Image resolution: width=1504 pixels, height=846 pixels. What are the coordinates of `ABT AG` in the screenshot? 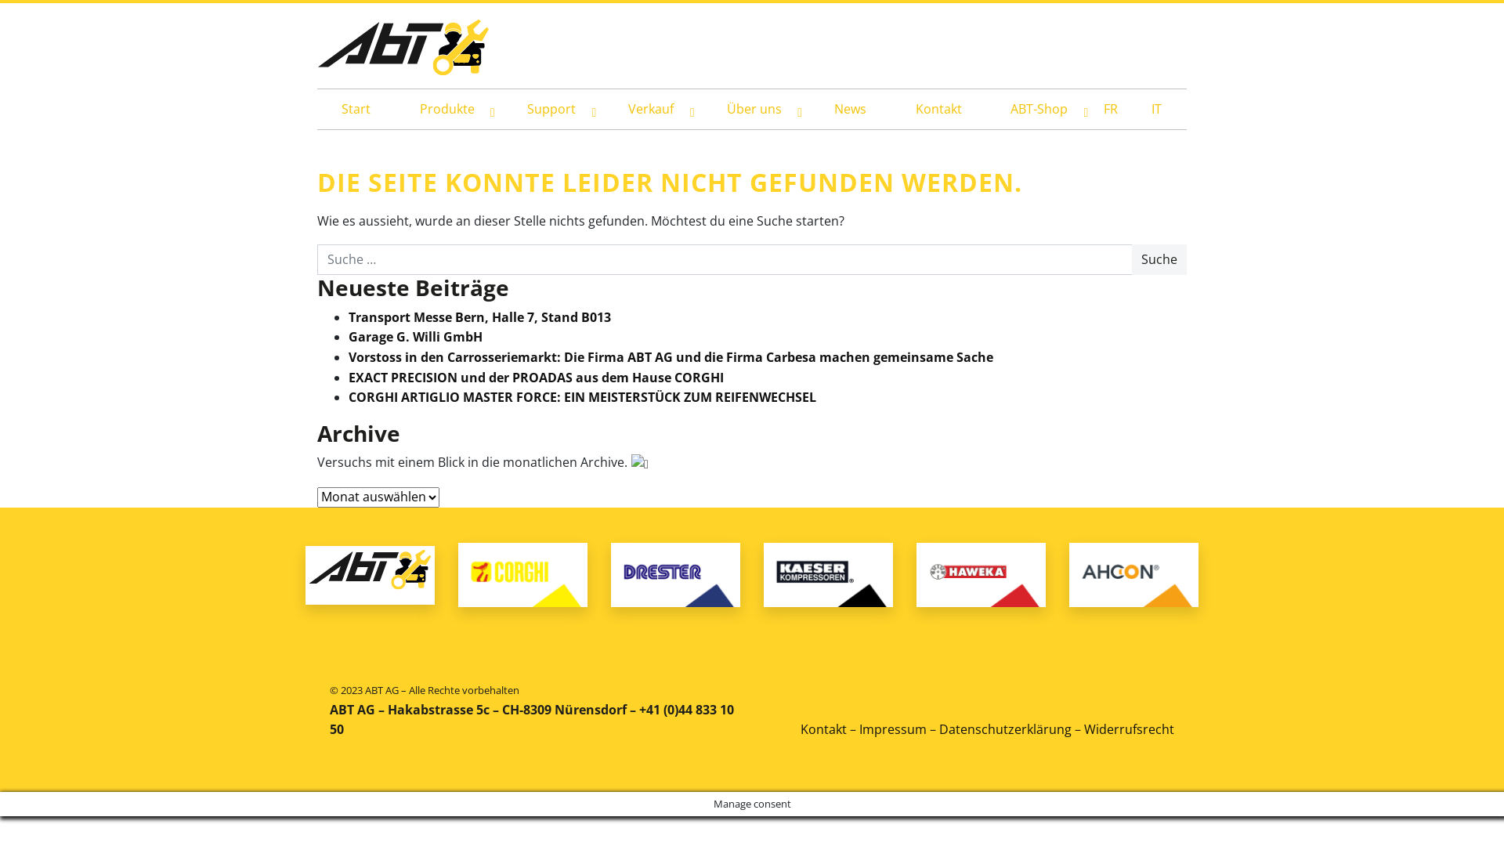 It's located at (403, 52).